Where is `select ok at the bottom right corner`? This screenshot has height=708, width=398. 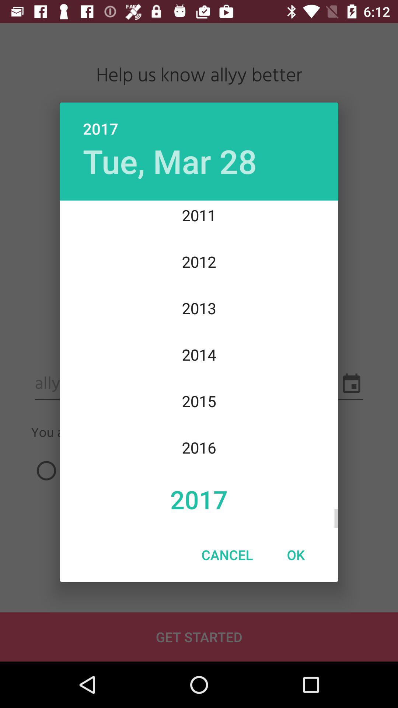
select ok at the bottom right corner is located at coordinates (296, 555).